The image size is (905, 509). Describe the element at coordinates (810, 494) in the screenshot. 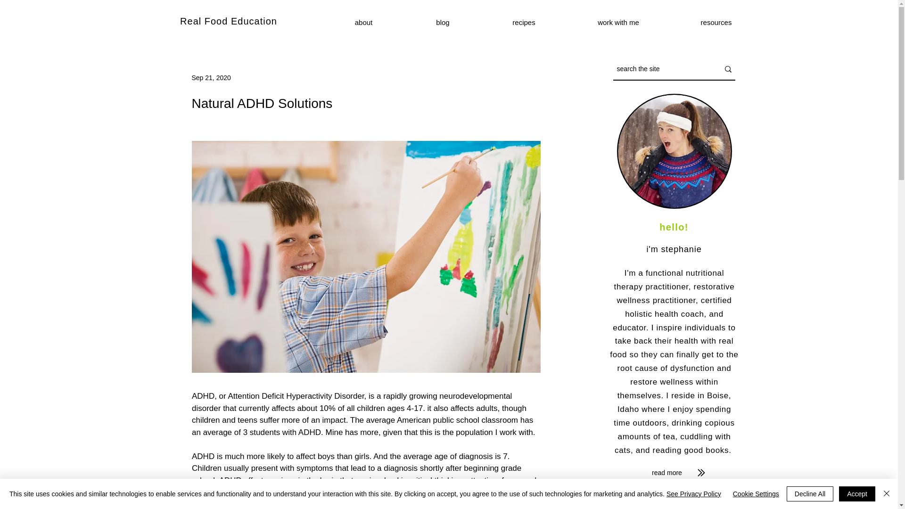

I see `Decline All` at that location.